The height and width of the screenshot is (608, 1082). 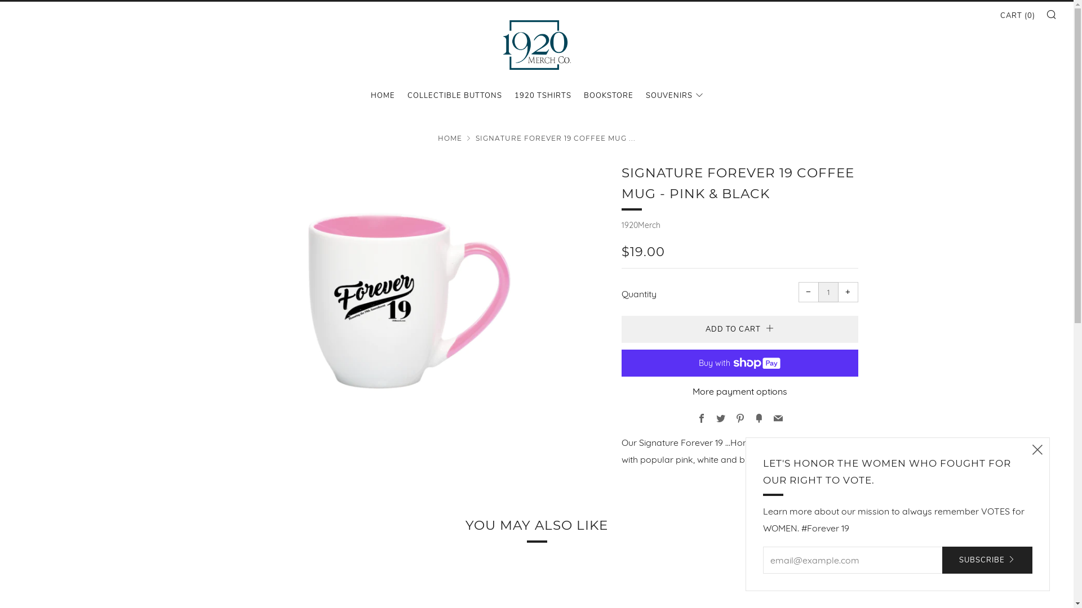 I want to click on COLLECTIBLE BUTTONS, so click(x=454, y=96).